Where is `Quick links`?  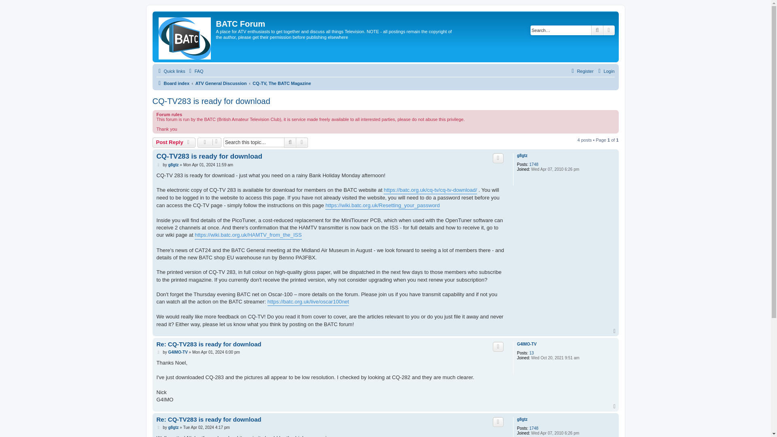 Quick links is located at coordinates (170, 71).